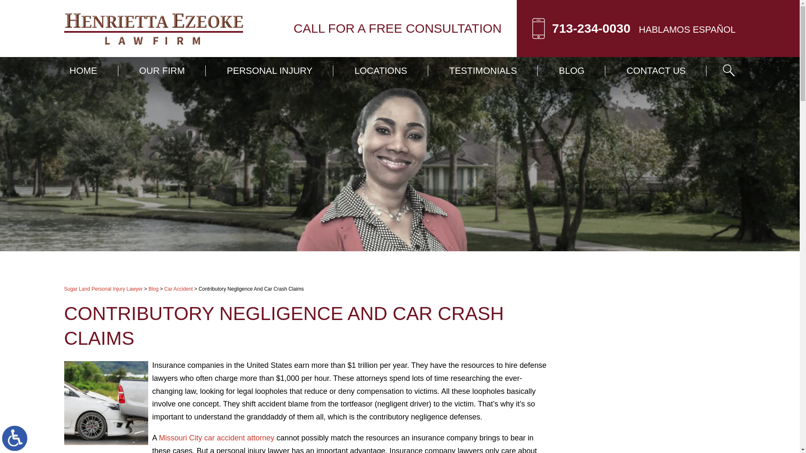 This screenshot has width=806, height=453. I want to click on 713-234-0030, so click(591, 28).